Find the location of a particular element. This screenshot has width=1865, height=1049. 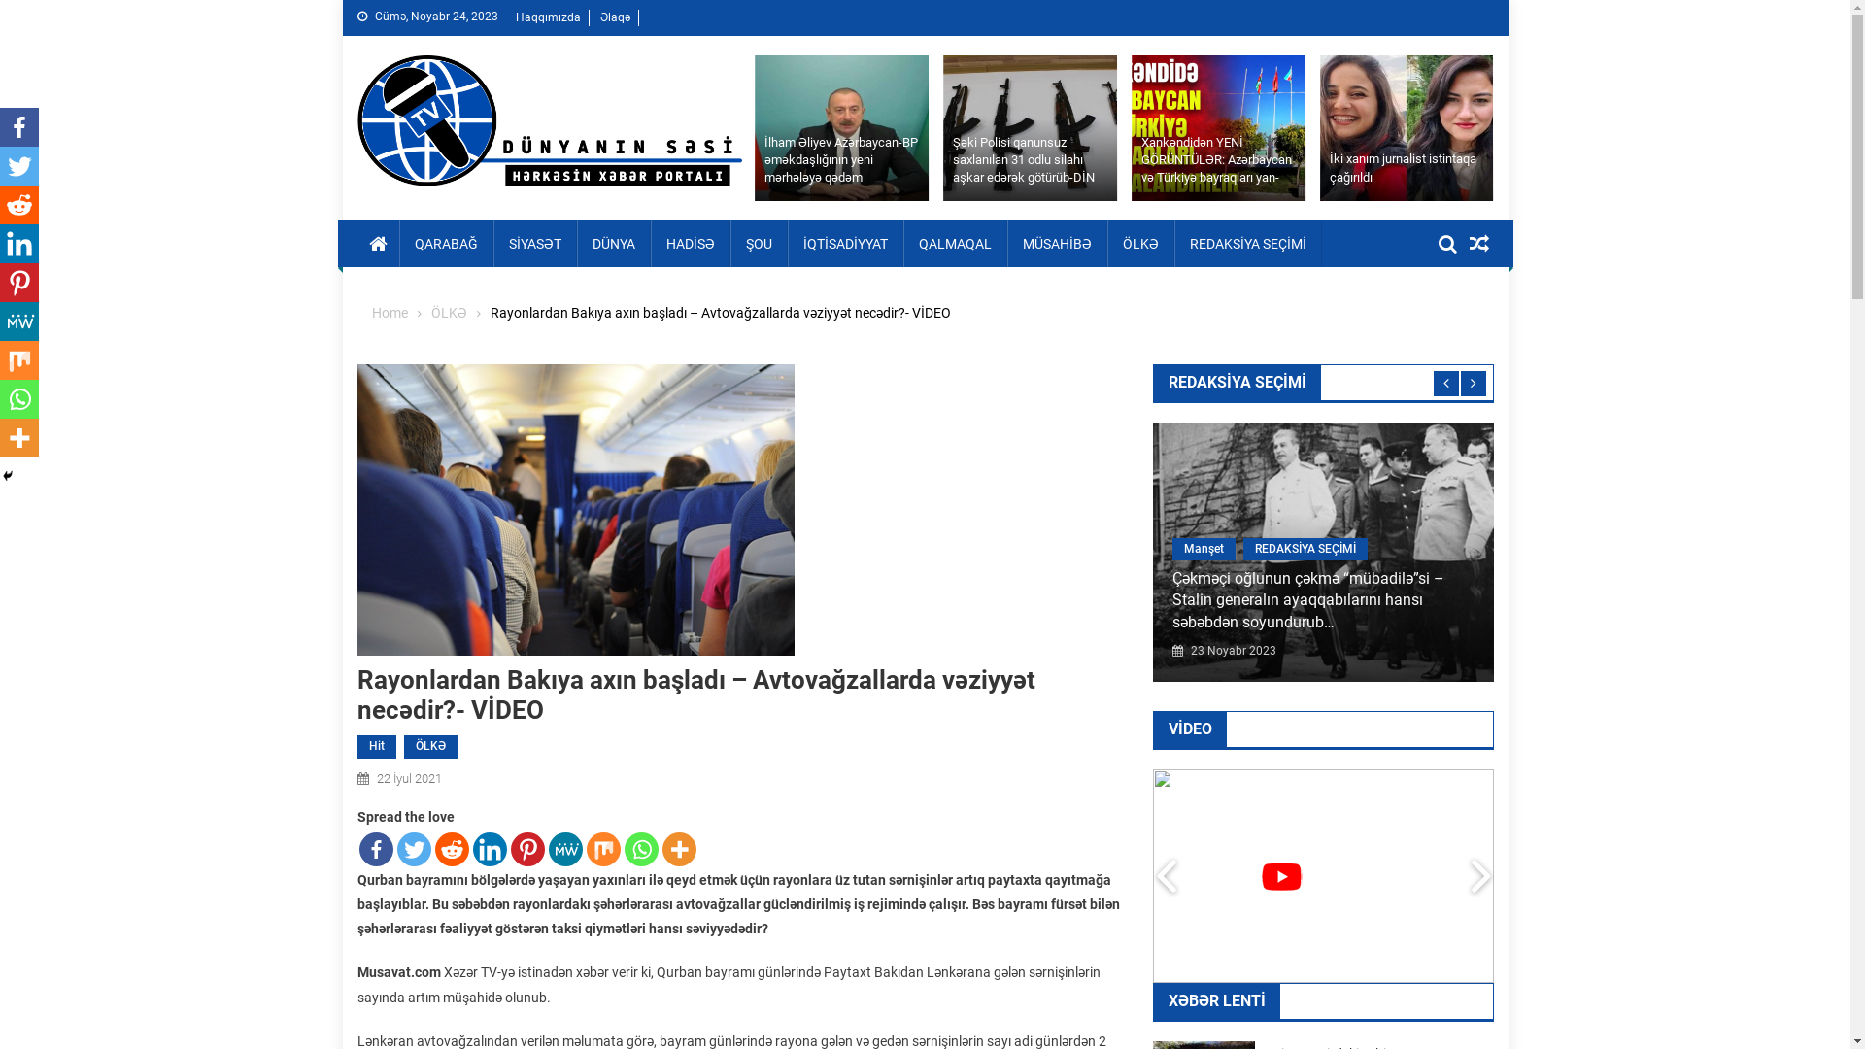

QALMAQAL is located at coordinates (956, 244).